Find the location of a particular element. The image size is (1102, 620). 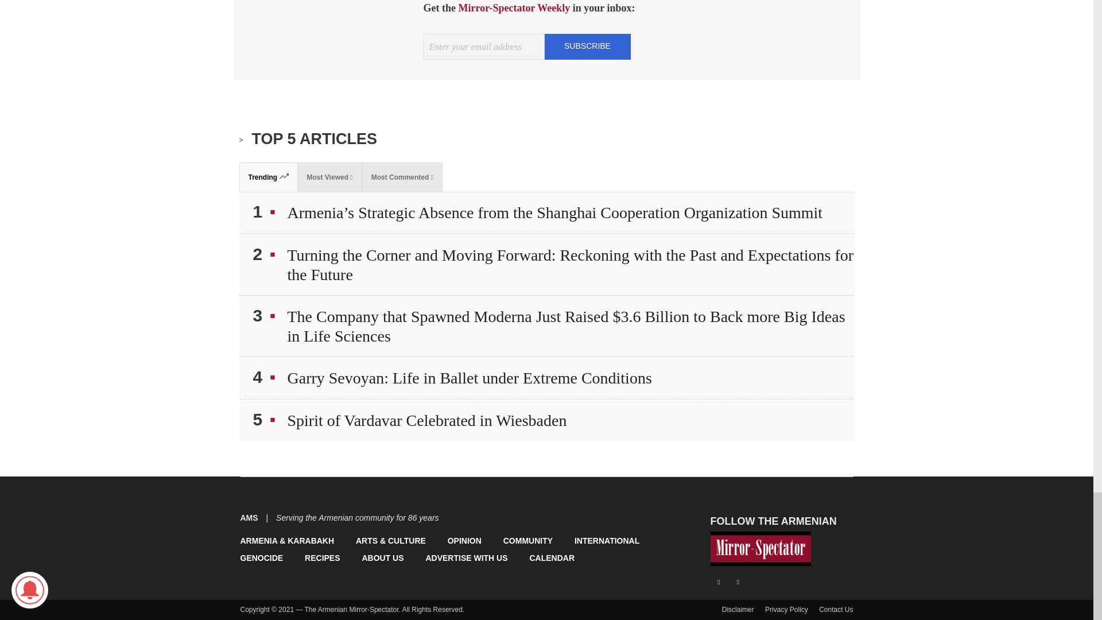

SUBSCRIBE is located at coordinates (587, 46).